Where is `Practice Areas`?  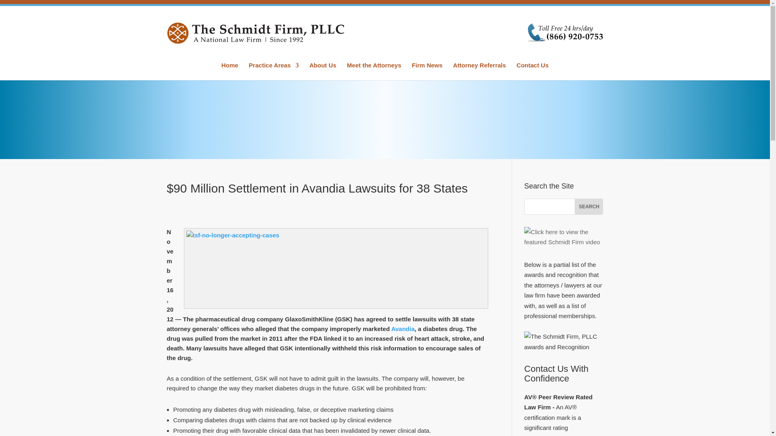 Practice Areas is located at coordinates (274, 71).